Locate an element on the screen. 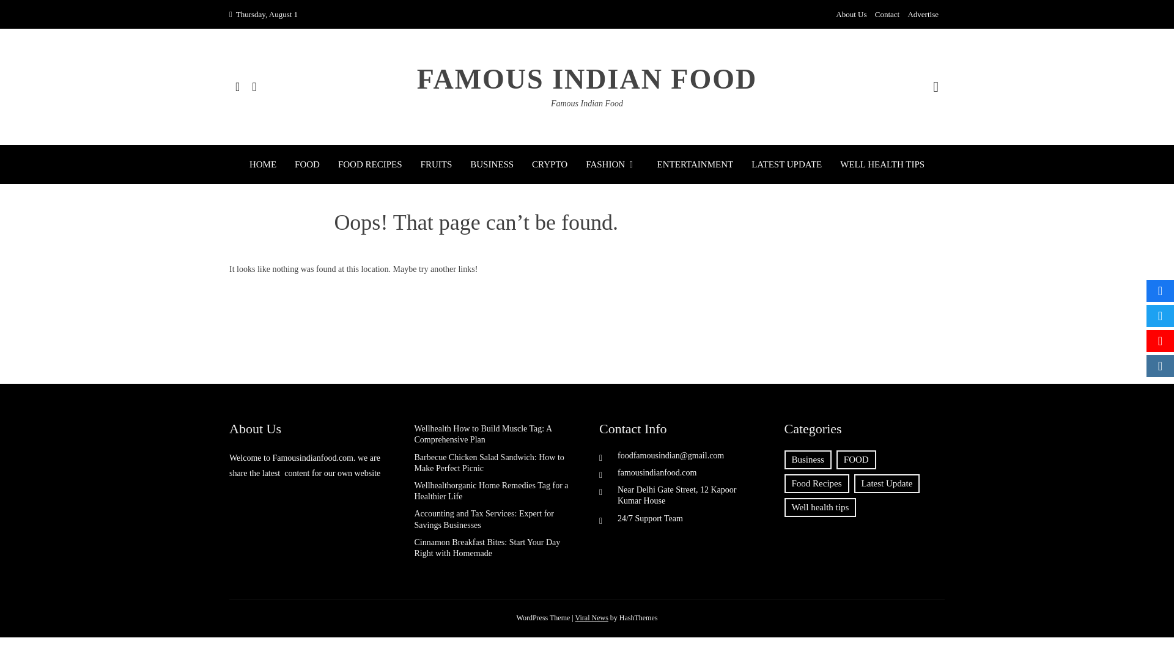 Image resolution: width=1174 pixels, height=660 pixels. Contact is located at coordinates (887, 15).